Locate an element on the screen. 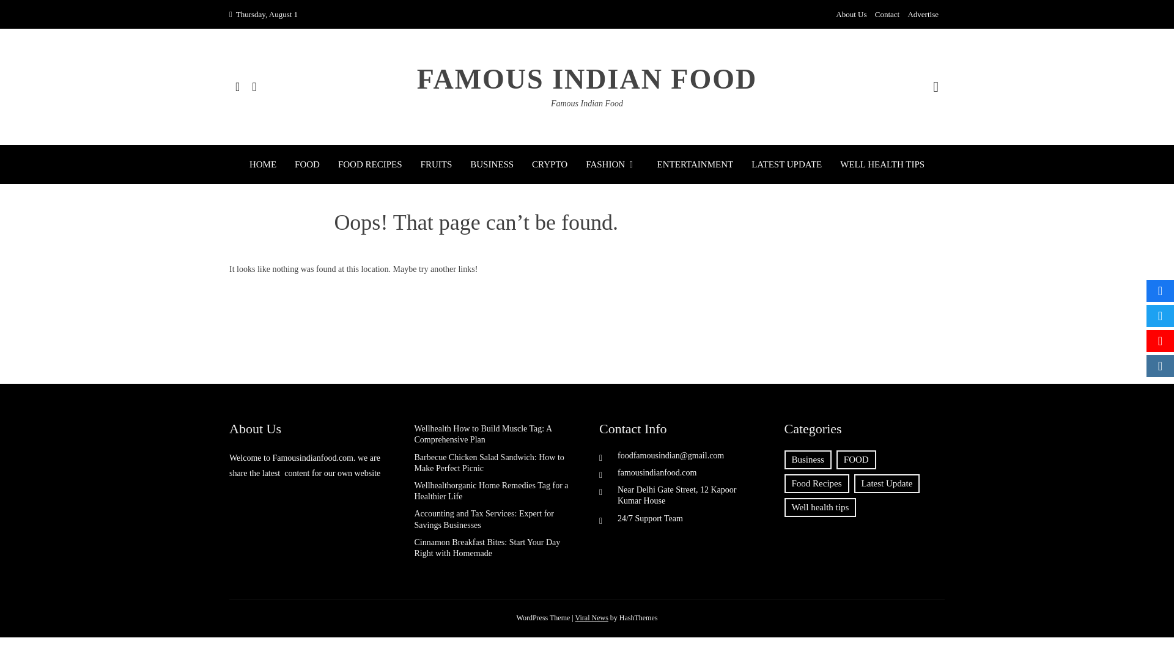 Image resolution: width=1174 pixels, height=660 pixels. Contact is located at coordinates (887, 15).